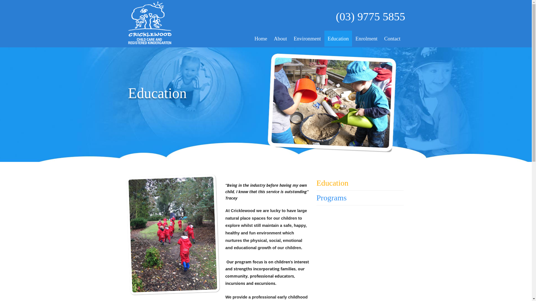 The height and width of the screenshot is (301, 536). What do you see at coordinates (307, 38) in the screenshot?
I see `Environment` at bounding box center [307, 38].